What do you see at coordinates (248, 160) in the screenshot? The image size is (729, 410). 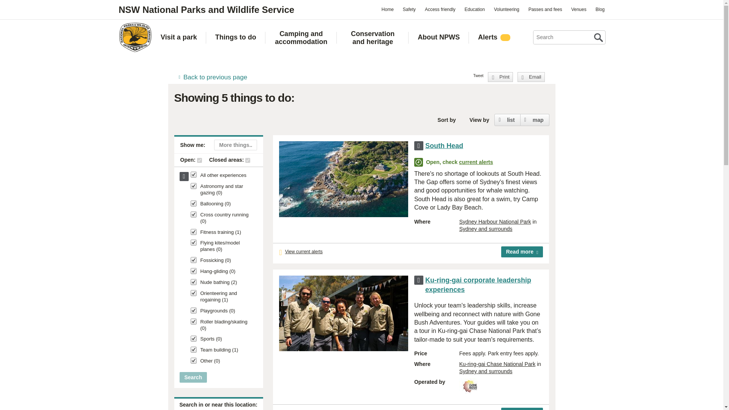 I see `true` at bounding box center [248, 160].